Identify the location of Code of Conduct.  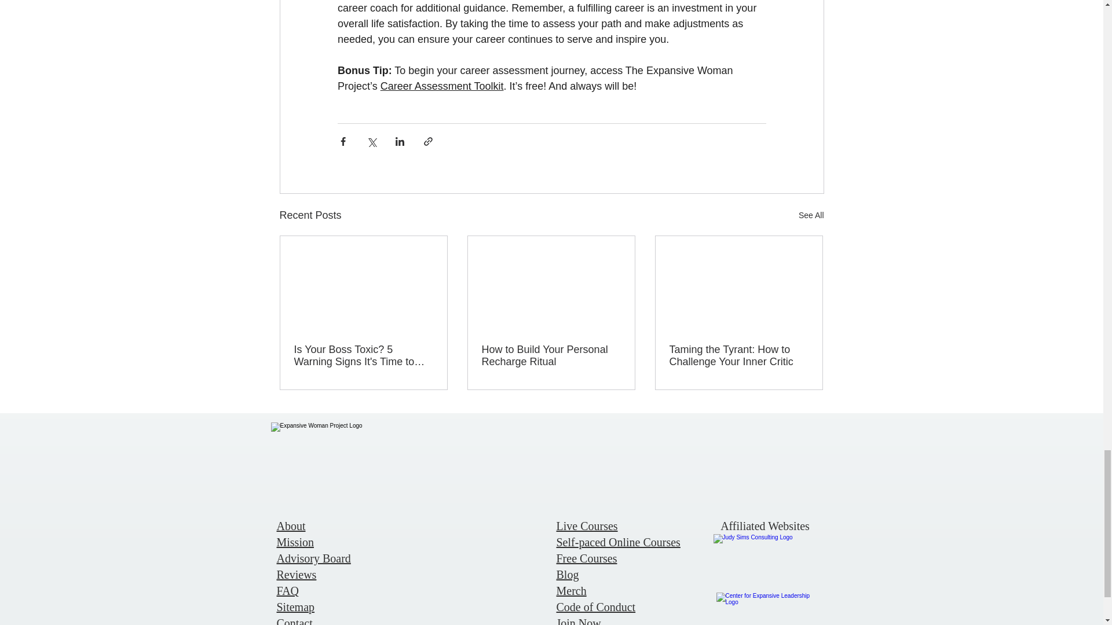
(595, 606).